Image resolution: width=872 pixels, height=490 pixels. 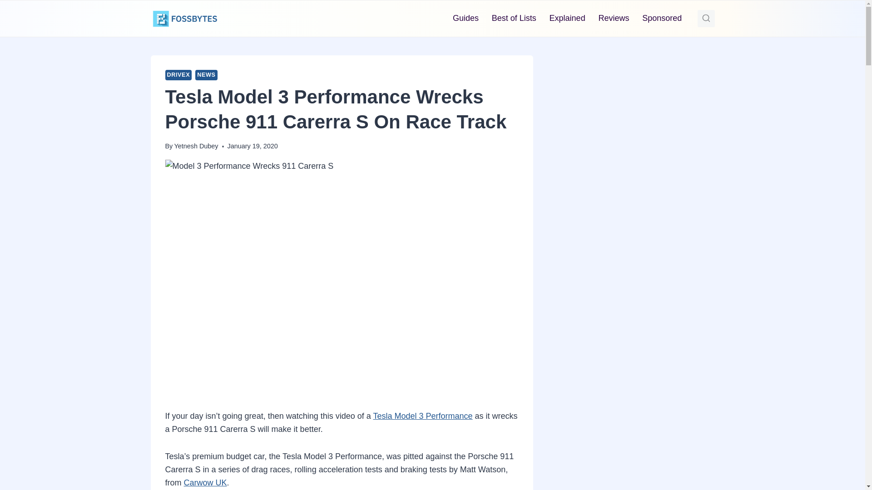 What do you see at coordinates (662, 18) in the screenshot?
I see `Sponsored` at bounding box center [662, 18].